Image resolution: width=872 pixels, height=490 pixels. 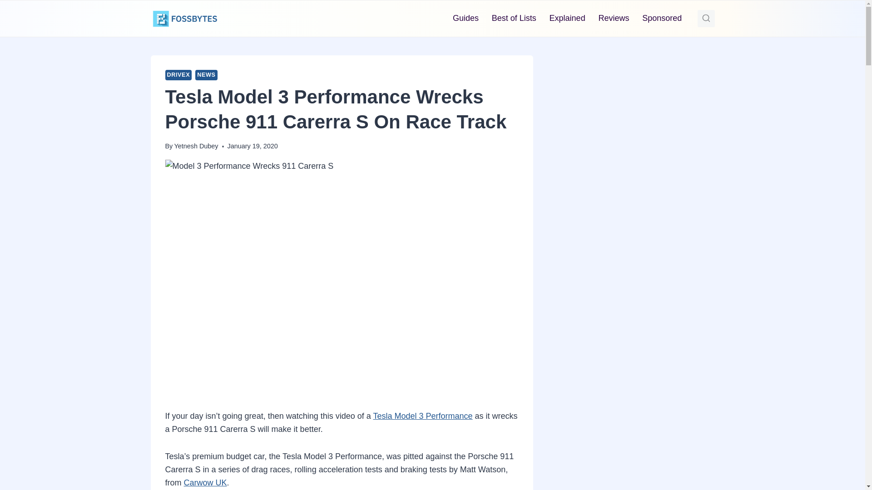 What do you see at coordinates (662, 18) in the screenshot?
I see `Sponsored` at bounding box center [662, 18].